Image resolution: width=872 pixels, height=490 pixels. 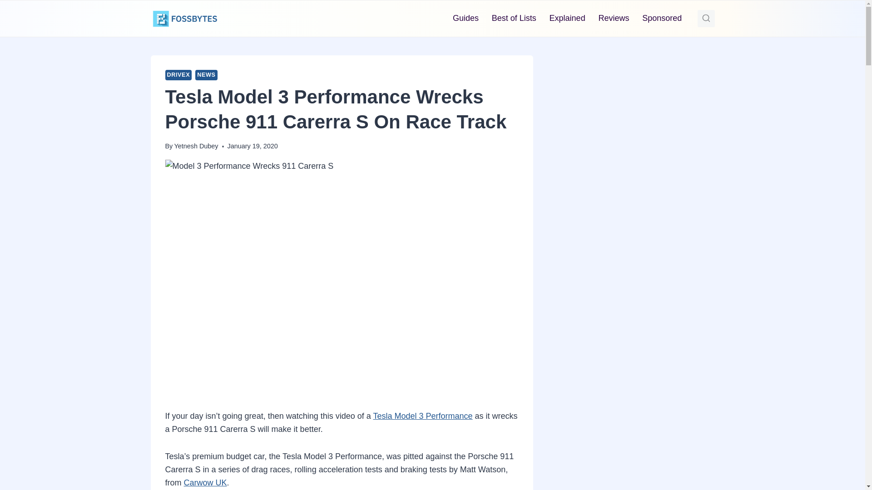 What do you see at coordinates (662, 18) in the screenshot?
I see `Sponsored` at bounding box center [662, 18].